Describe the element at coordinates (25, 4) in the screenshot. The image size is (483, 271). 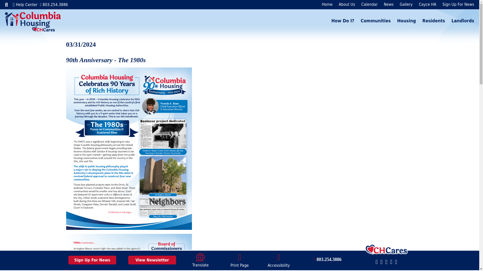
I see `Help Center` at that location.